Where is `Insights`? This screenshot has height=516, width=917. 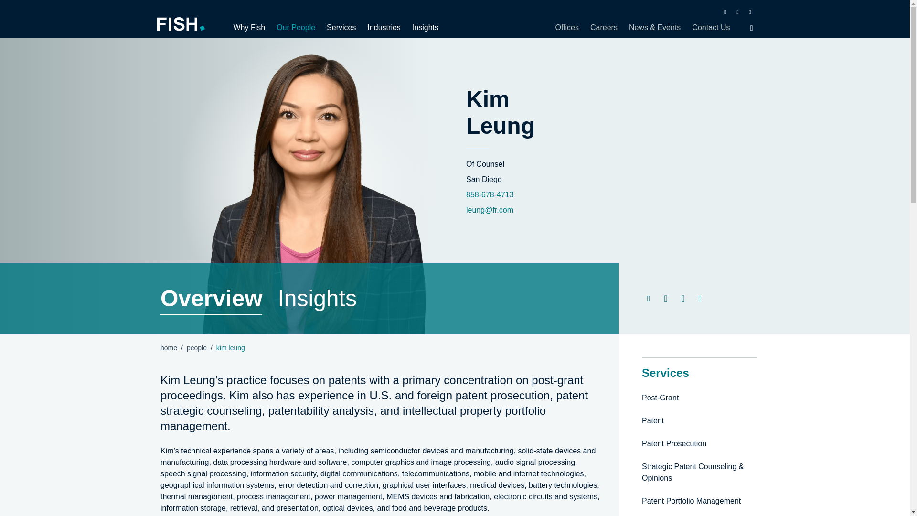 Insights is located at coordinates (422, 27).